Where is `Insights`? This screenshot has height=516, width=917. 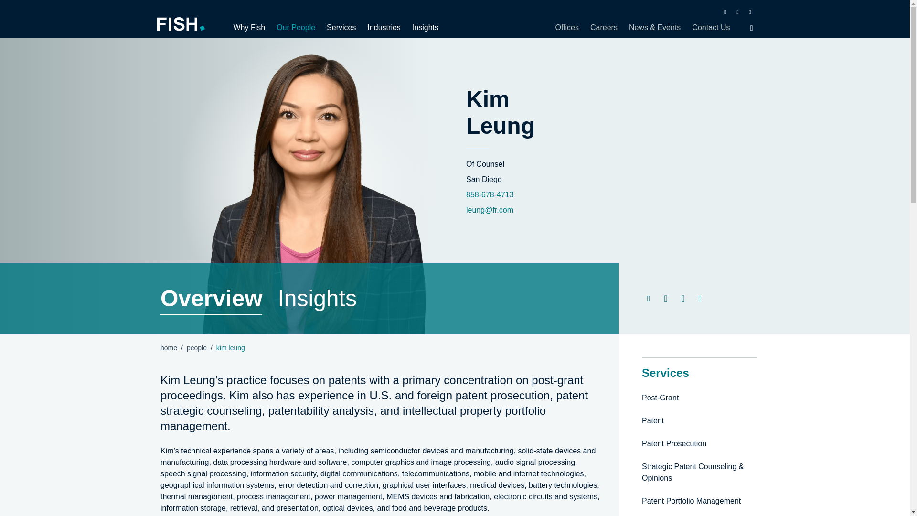 Insights is located at coordinates (422, 27).